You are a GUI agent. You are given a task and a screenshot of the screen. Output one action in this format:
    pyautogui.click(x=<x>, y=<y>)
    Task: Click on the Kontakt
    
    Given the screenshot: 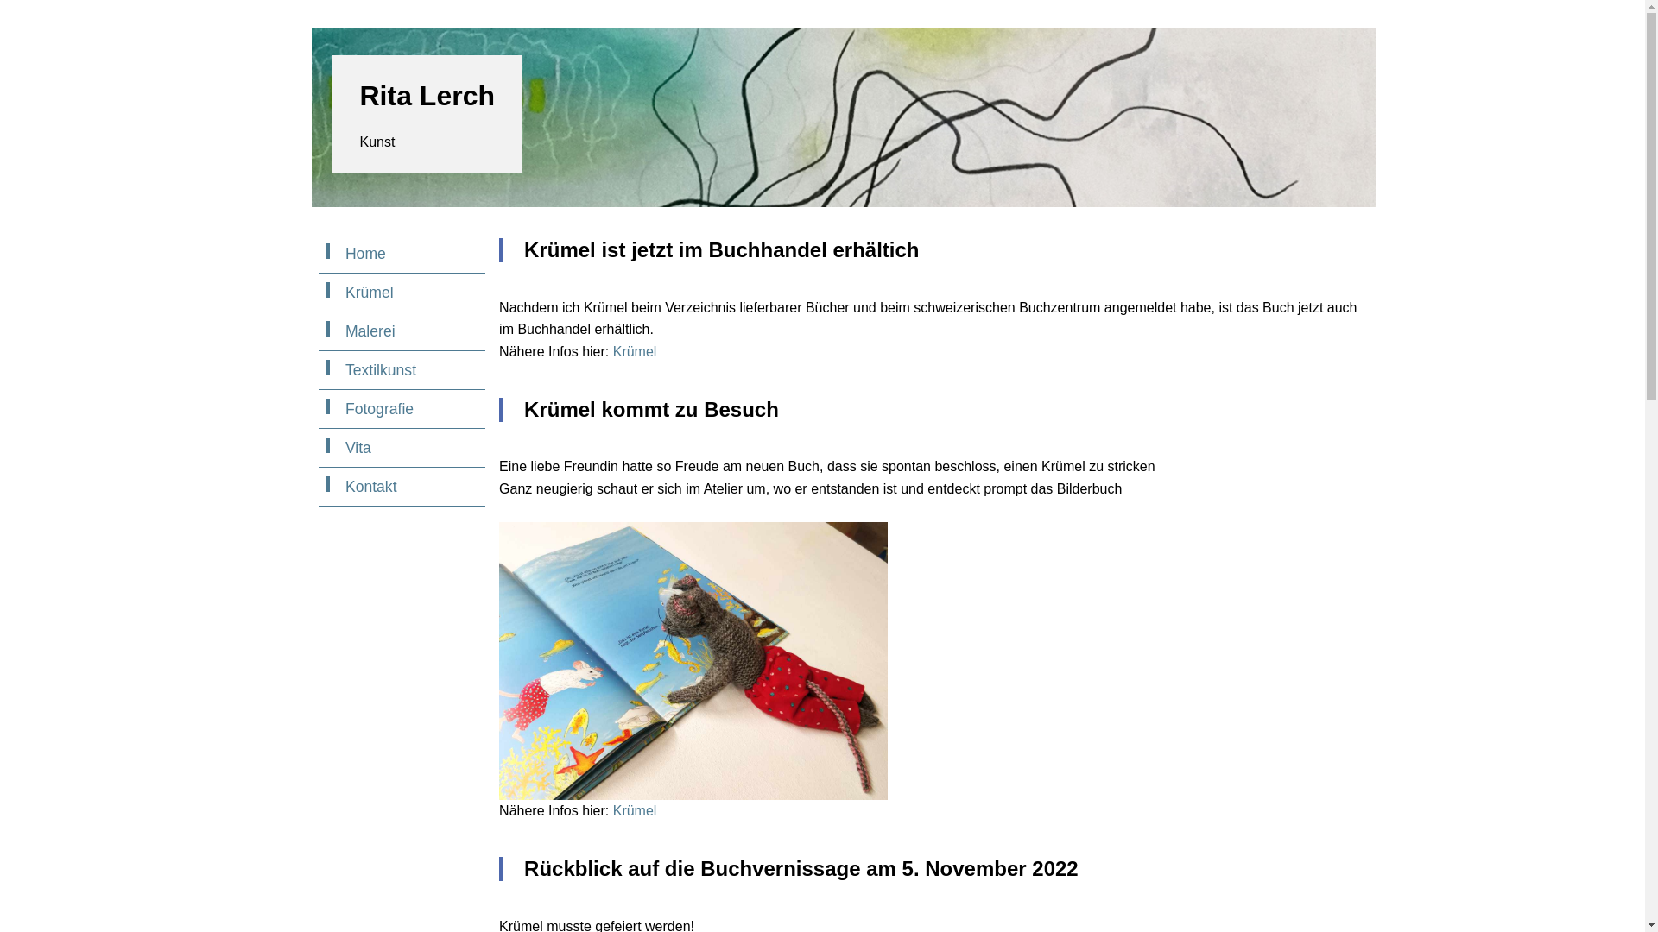 What is the action you would take?
    pyautogui.click(x=402, y=487)
    